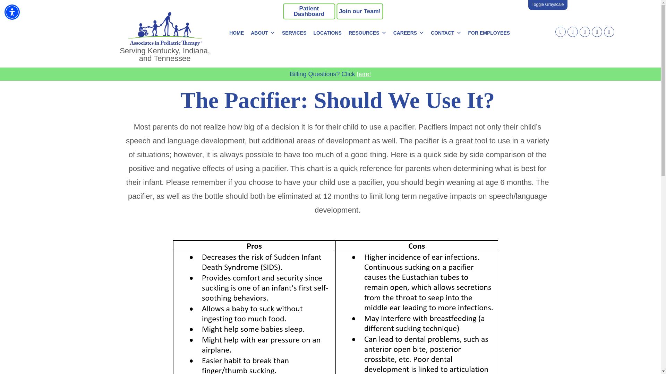  What do you see at coordinates (367, 33) in the screenshot?
I see `RESOURCES` at bounding box center [367, 33].